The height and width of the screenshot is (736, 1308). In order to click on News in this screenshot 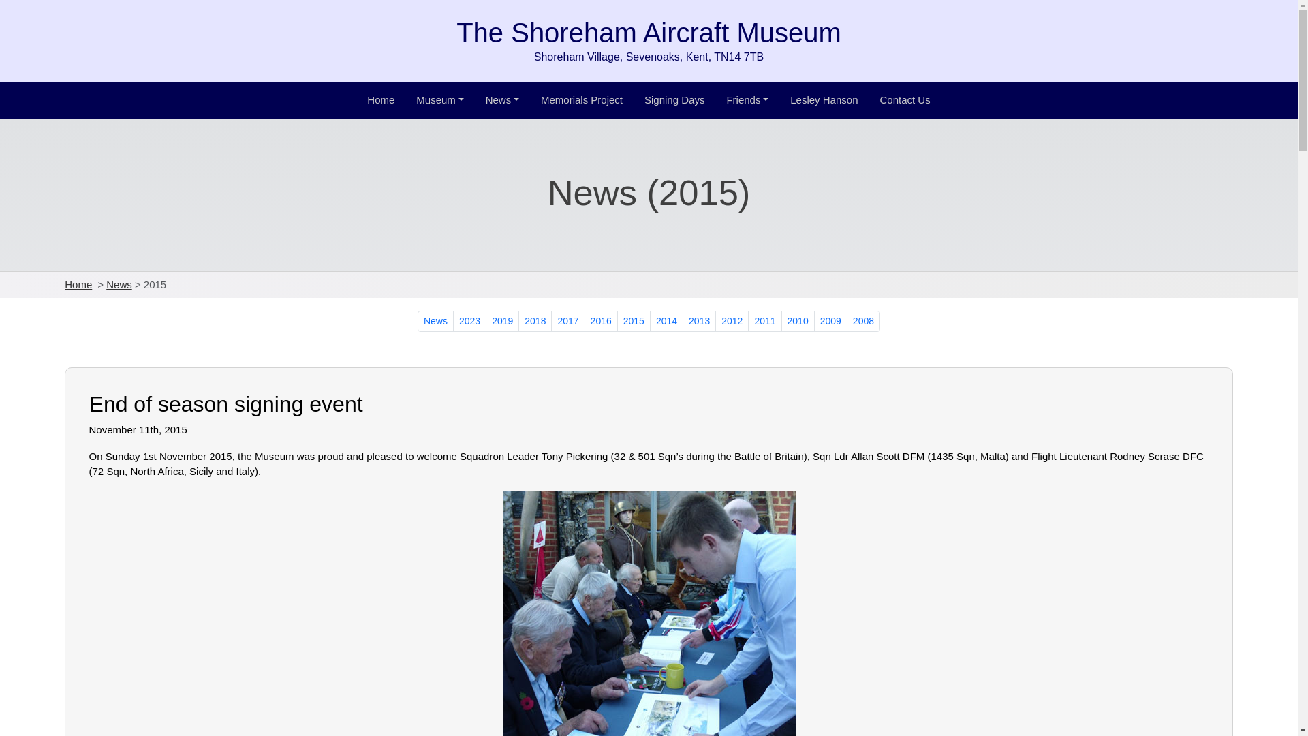, I will do `click(119, 284)`.